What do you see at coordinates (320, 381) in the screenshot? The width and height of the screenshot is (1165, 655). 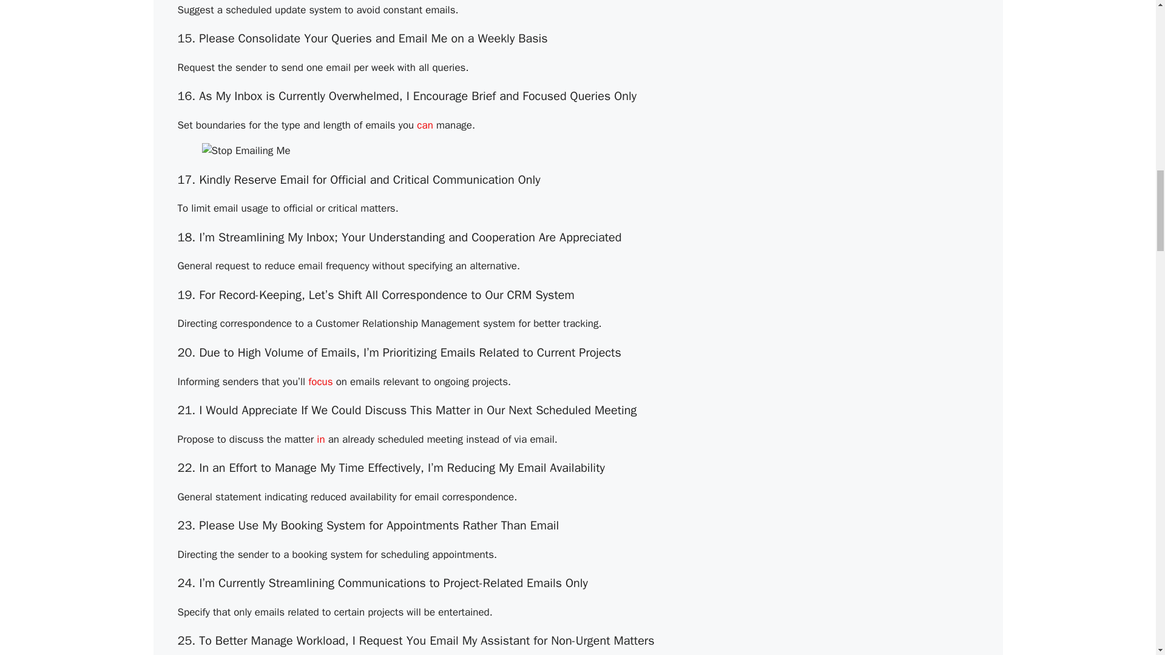 I see `focus` at bounding box center [320, 381].